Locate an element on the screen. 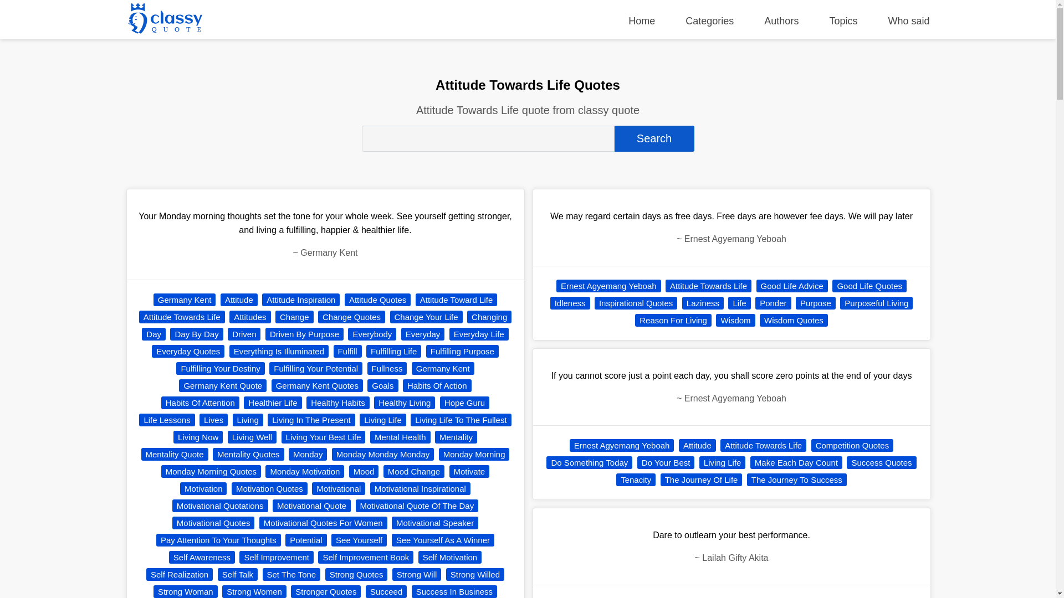 The height and width of the screenshot is (598, 1064). Attitude Quotes is located at coordinates (378, 300).